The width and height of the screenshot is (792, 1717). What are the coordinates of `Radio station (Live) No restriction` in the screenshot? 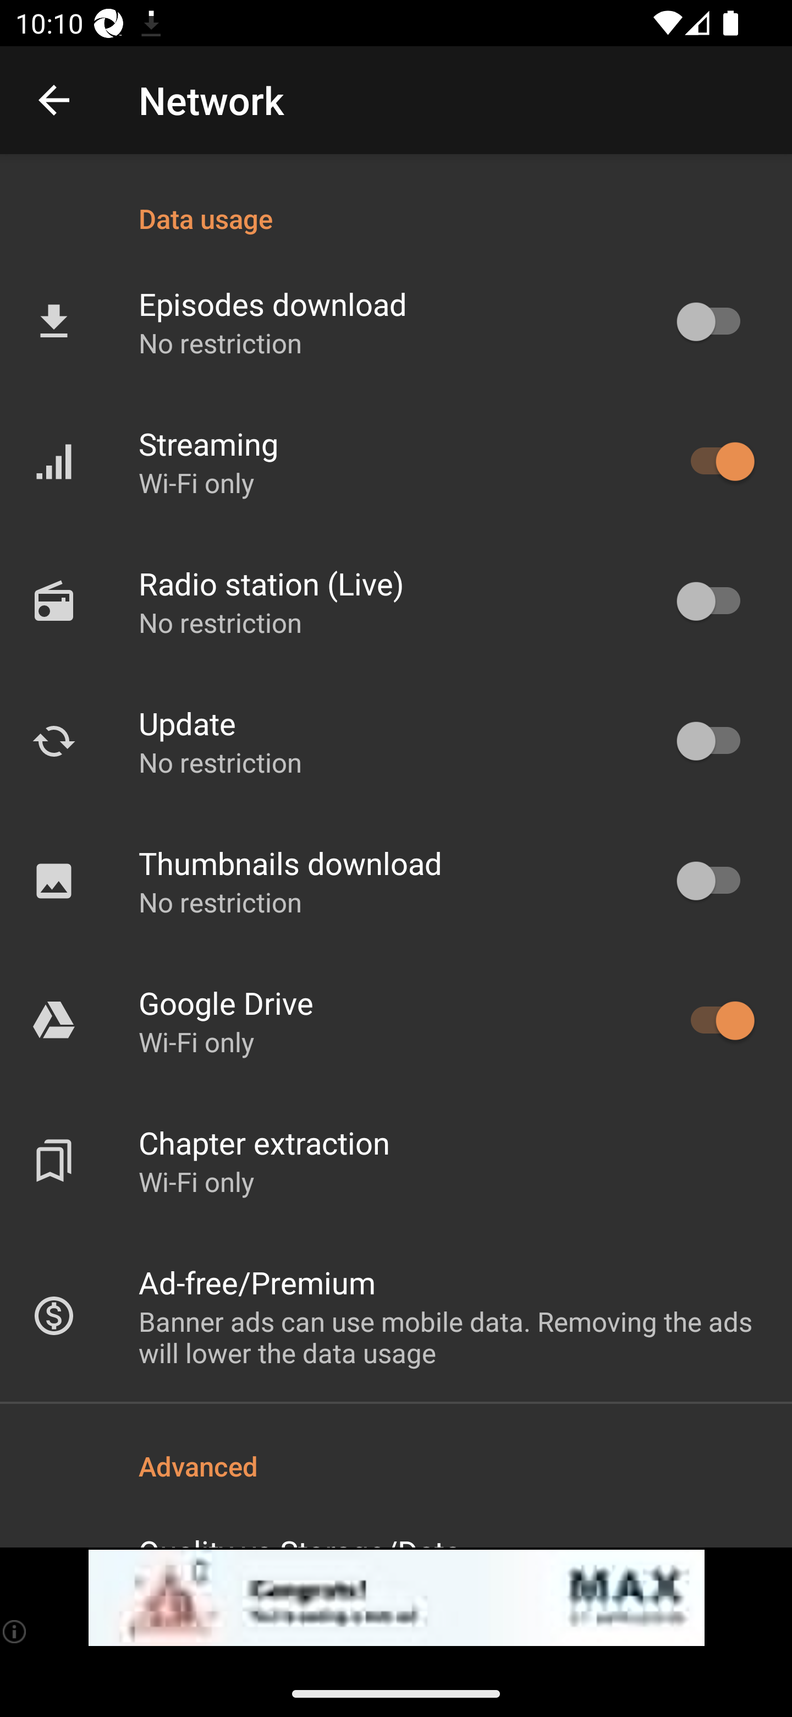 It's located at (396, 602).